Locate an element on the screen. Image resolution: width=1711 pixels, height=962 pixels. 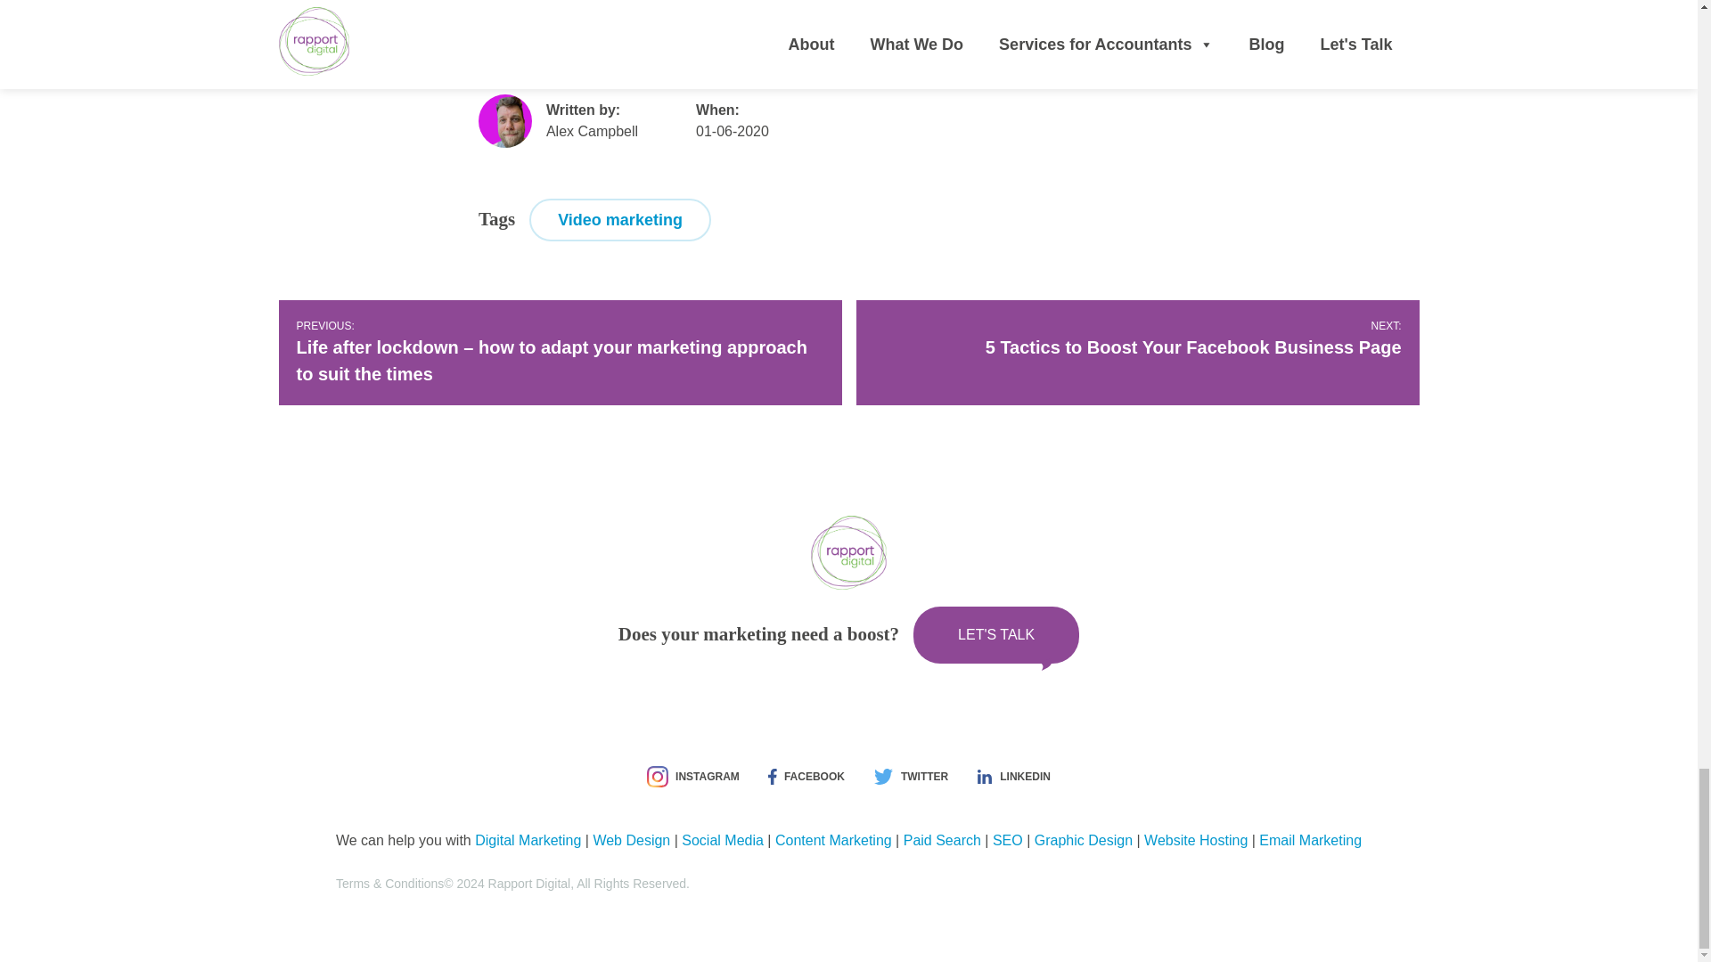
Social Media is located at coordinates (910, 777).